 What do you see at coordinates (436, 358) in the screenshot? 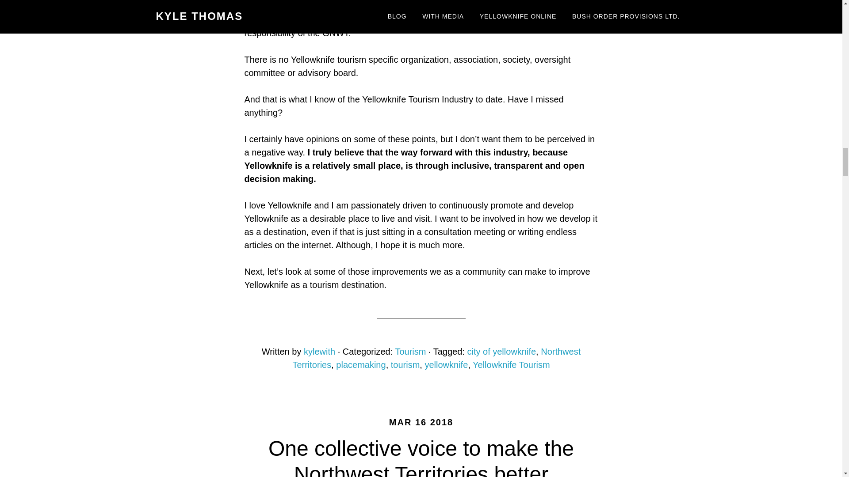
I see `Northwest Territories` at bounding box center [436, 358].